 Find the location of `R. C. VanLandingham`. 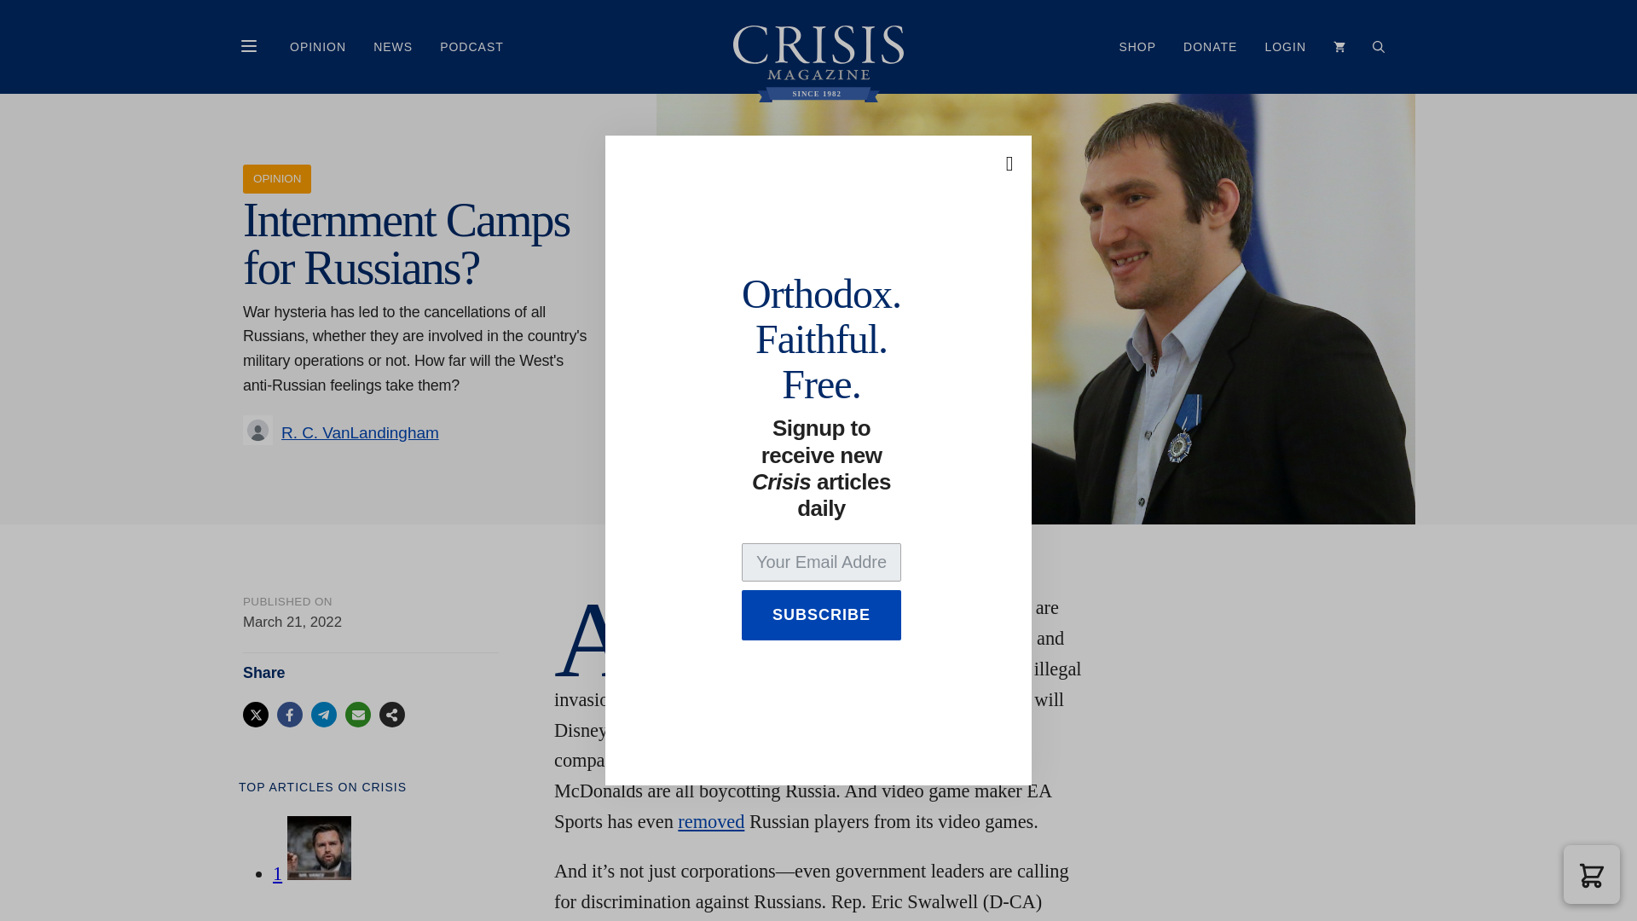

R. C. VanLandingham is located at coordinates (360, 432).